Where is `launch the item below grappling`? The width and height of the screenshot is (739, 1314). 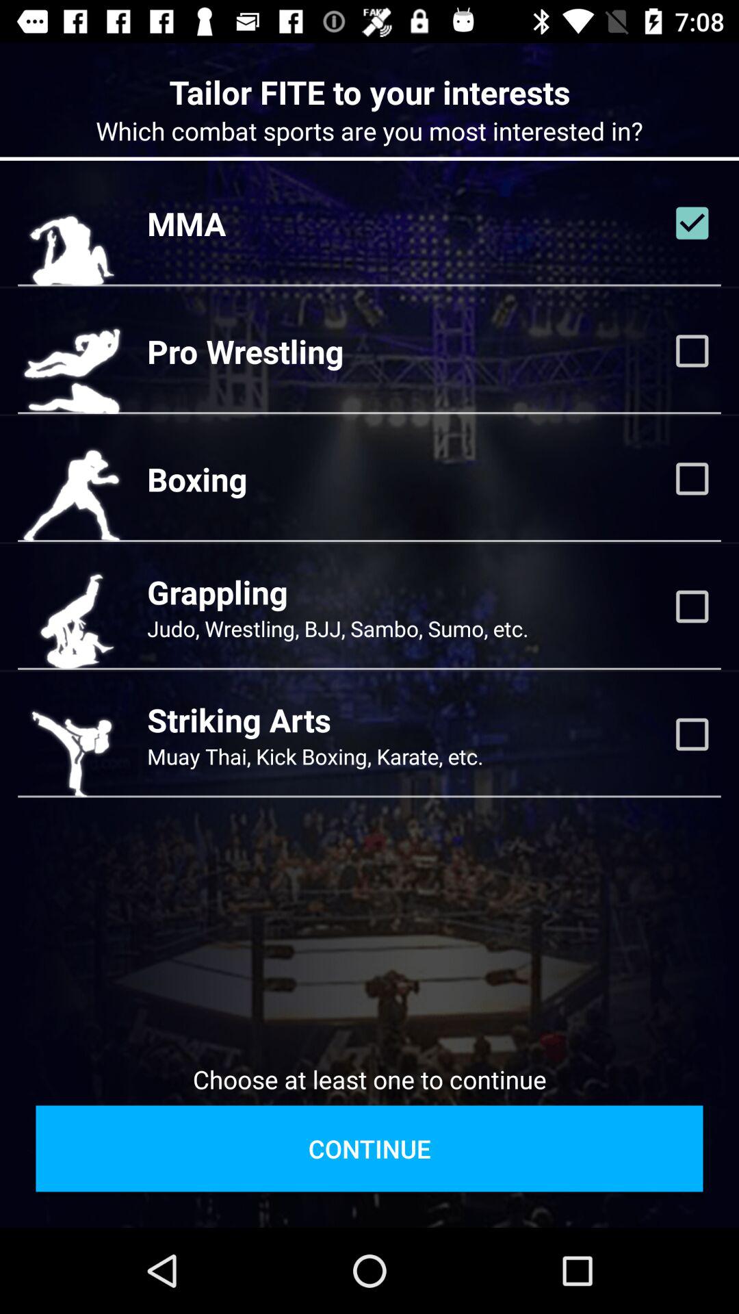
launch the item below grappling is located at coordinates (338, 628).